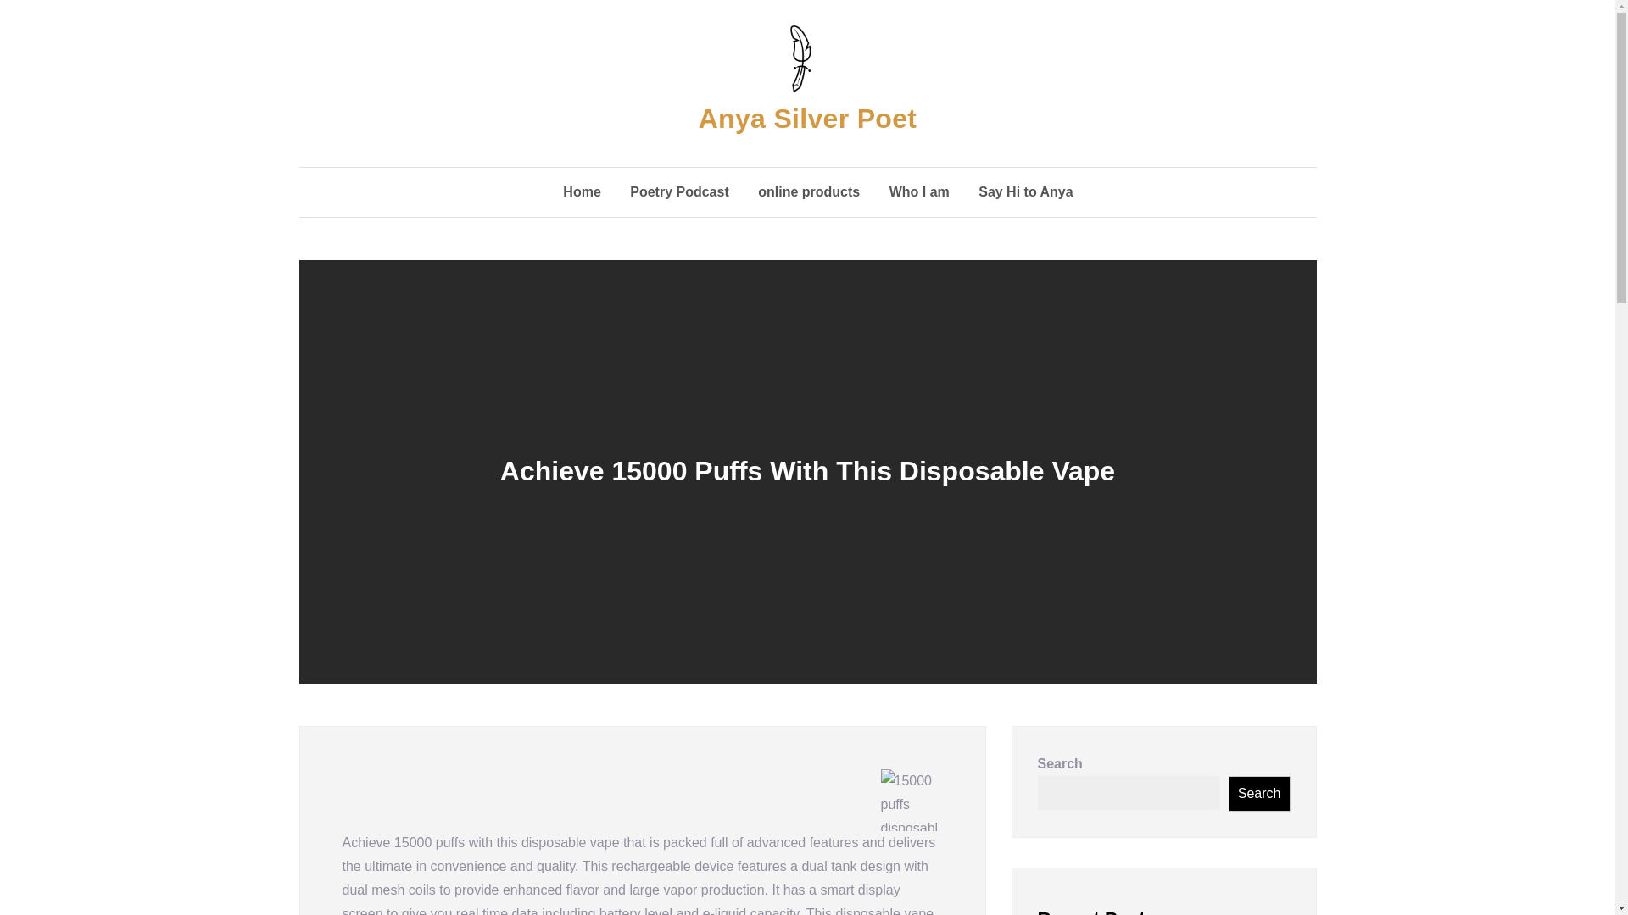  What do you see at coordinates (807, 119) in the screenshot?
I see `Anya Silver Poet` at bounding box center [807, 119].